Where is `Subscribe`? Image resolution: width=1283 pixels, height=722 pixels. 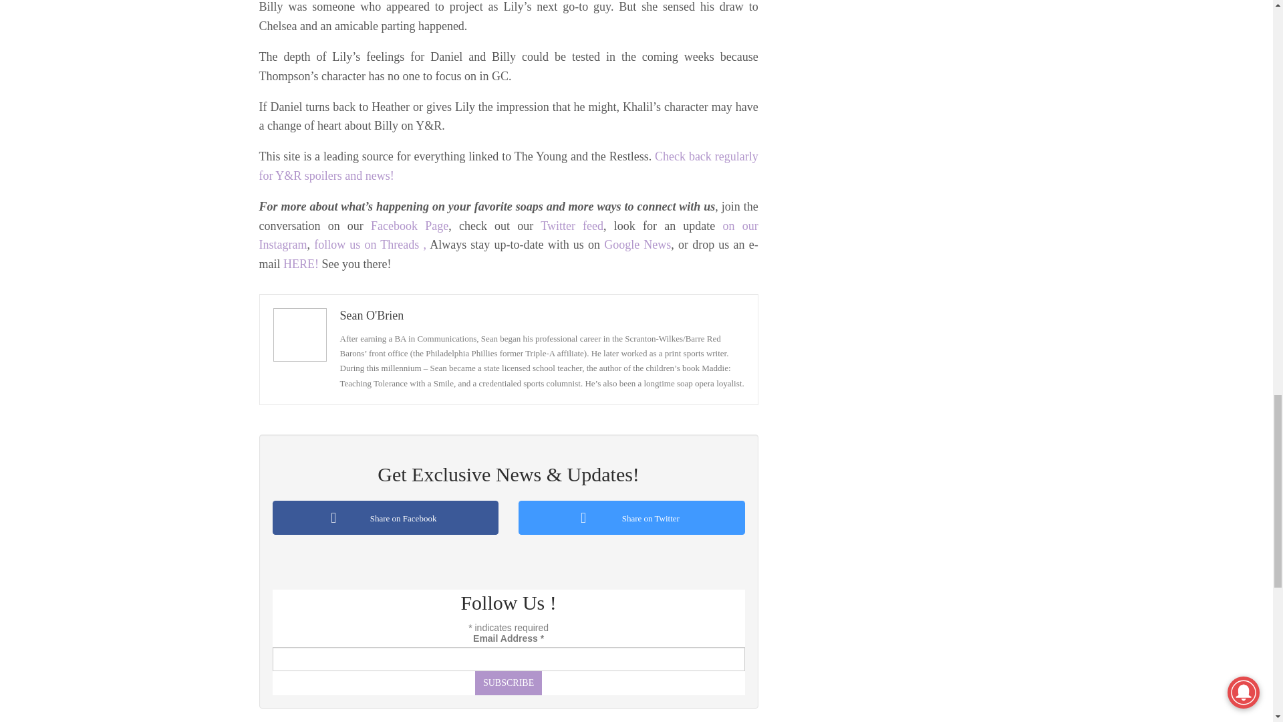 Subscribe is located at coordinates (508, 683).